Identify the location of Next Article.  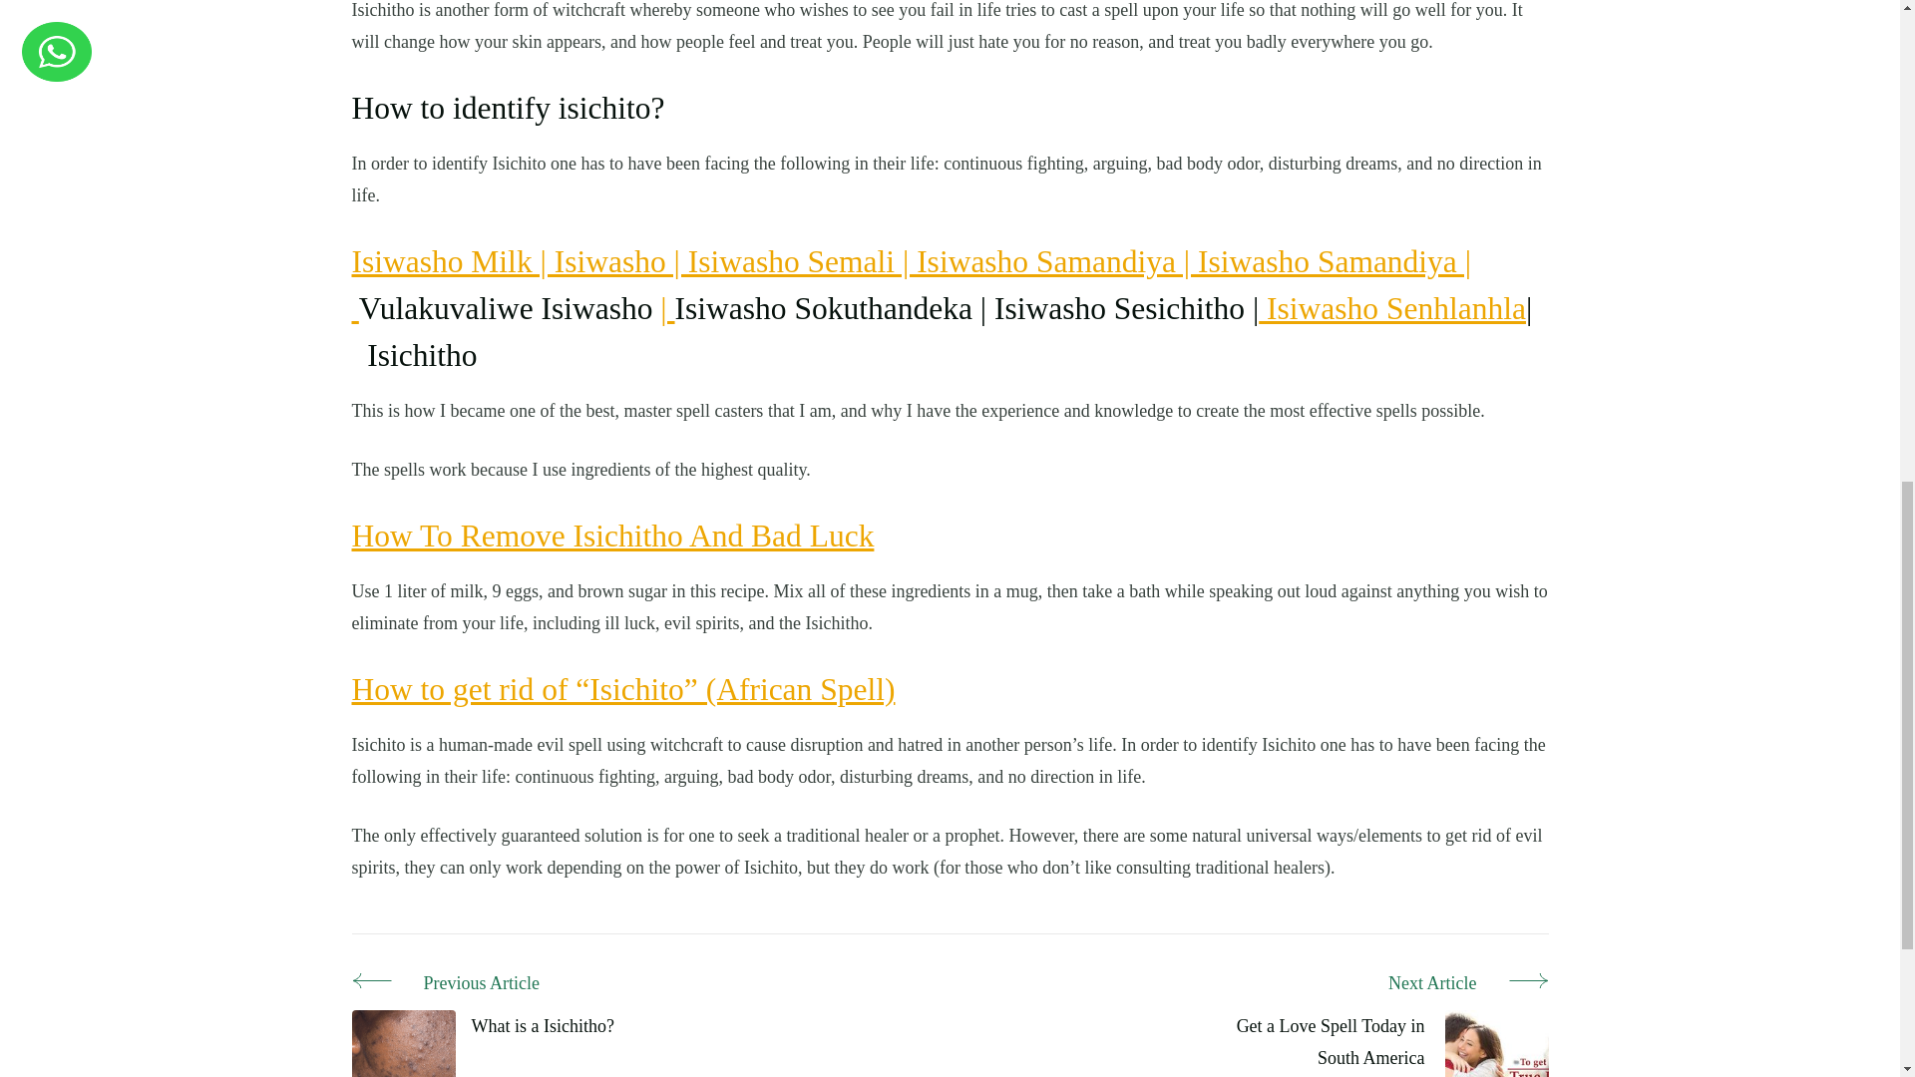
(1373, 983).